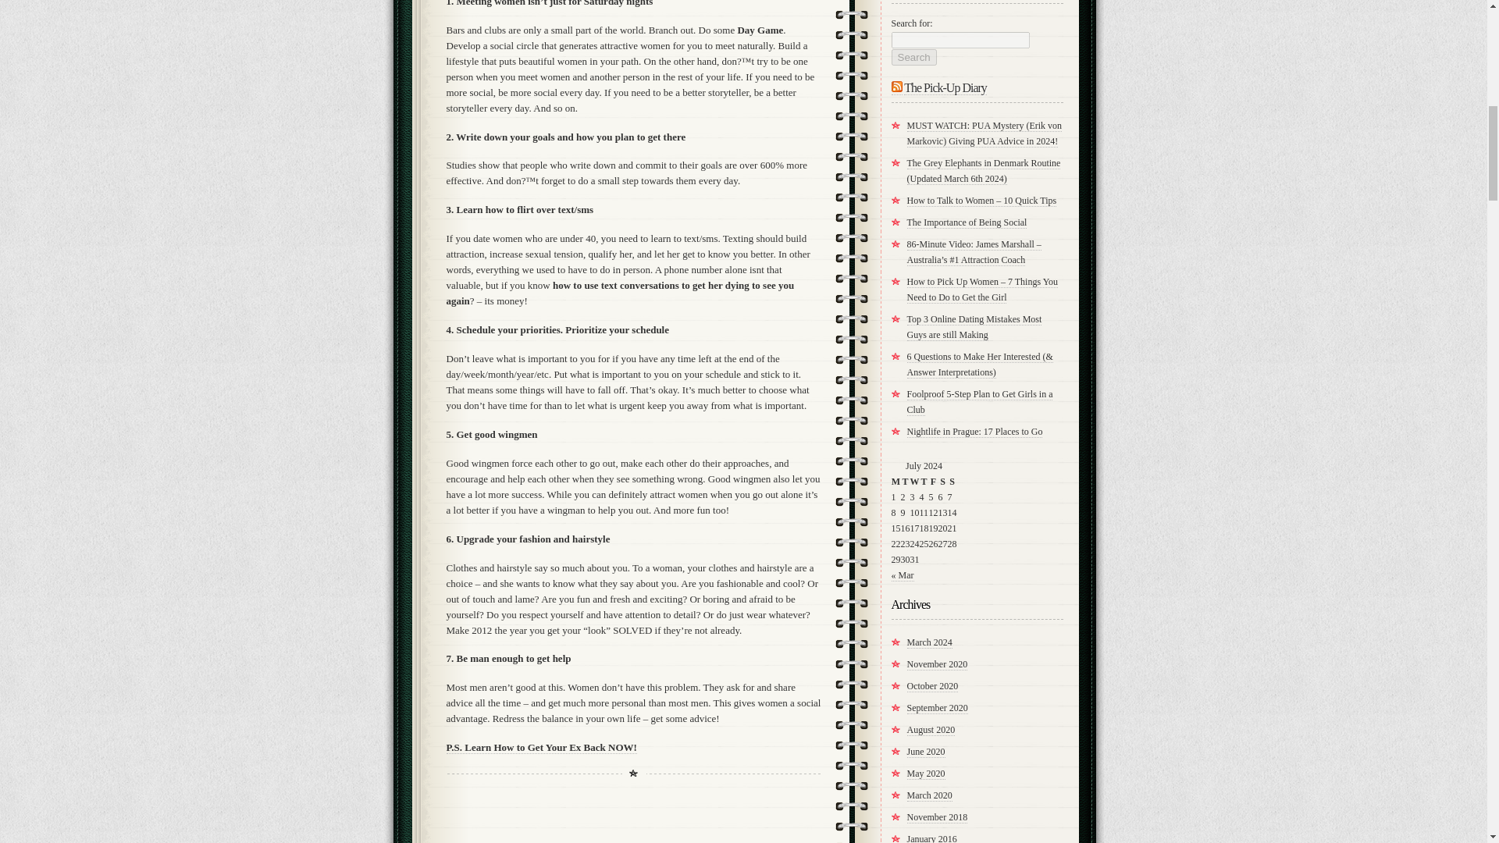 This screenshot has height=843, width=1499. Describe the element at coordinates (542, 748) in the screenshot. I see `P.S. Learn How to Get Your Ex Back NOW!` at that location.